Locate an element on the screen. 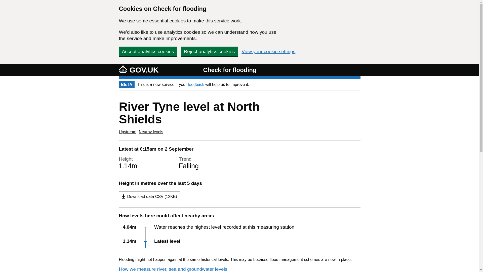 Image resolution: width=483 pixels, height=272 pixels. Check for flooding is located at coordinates (229, 70).